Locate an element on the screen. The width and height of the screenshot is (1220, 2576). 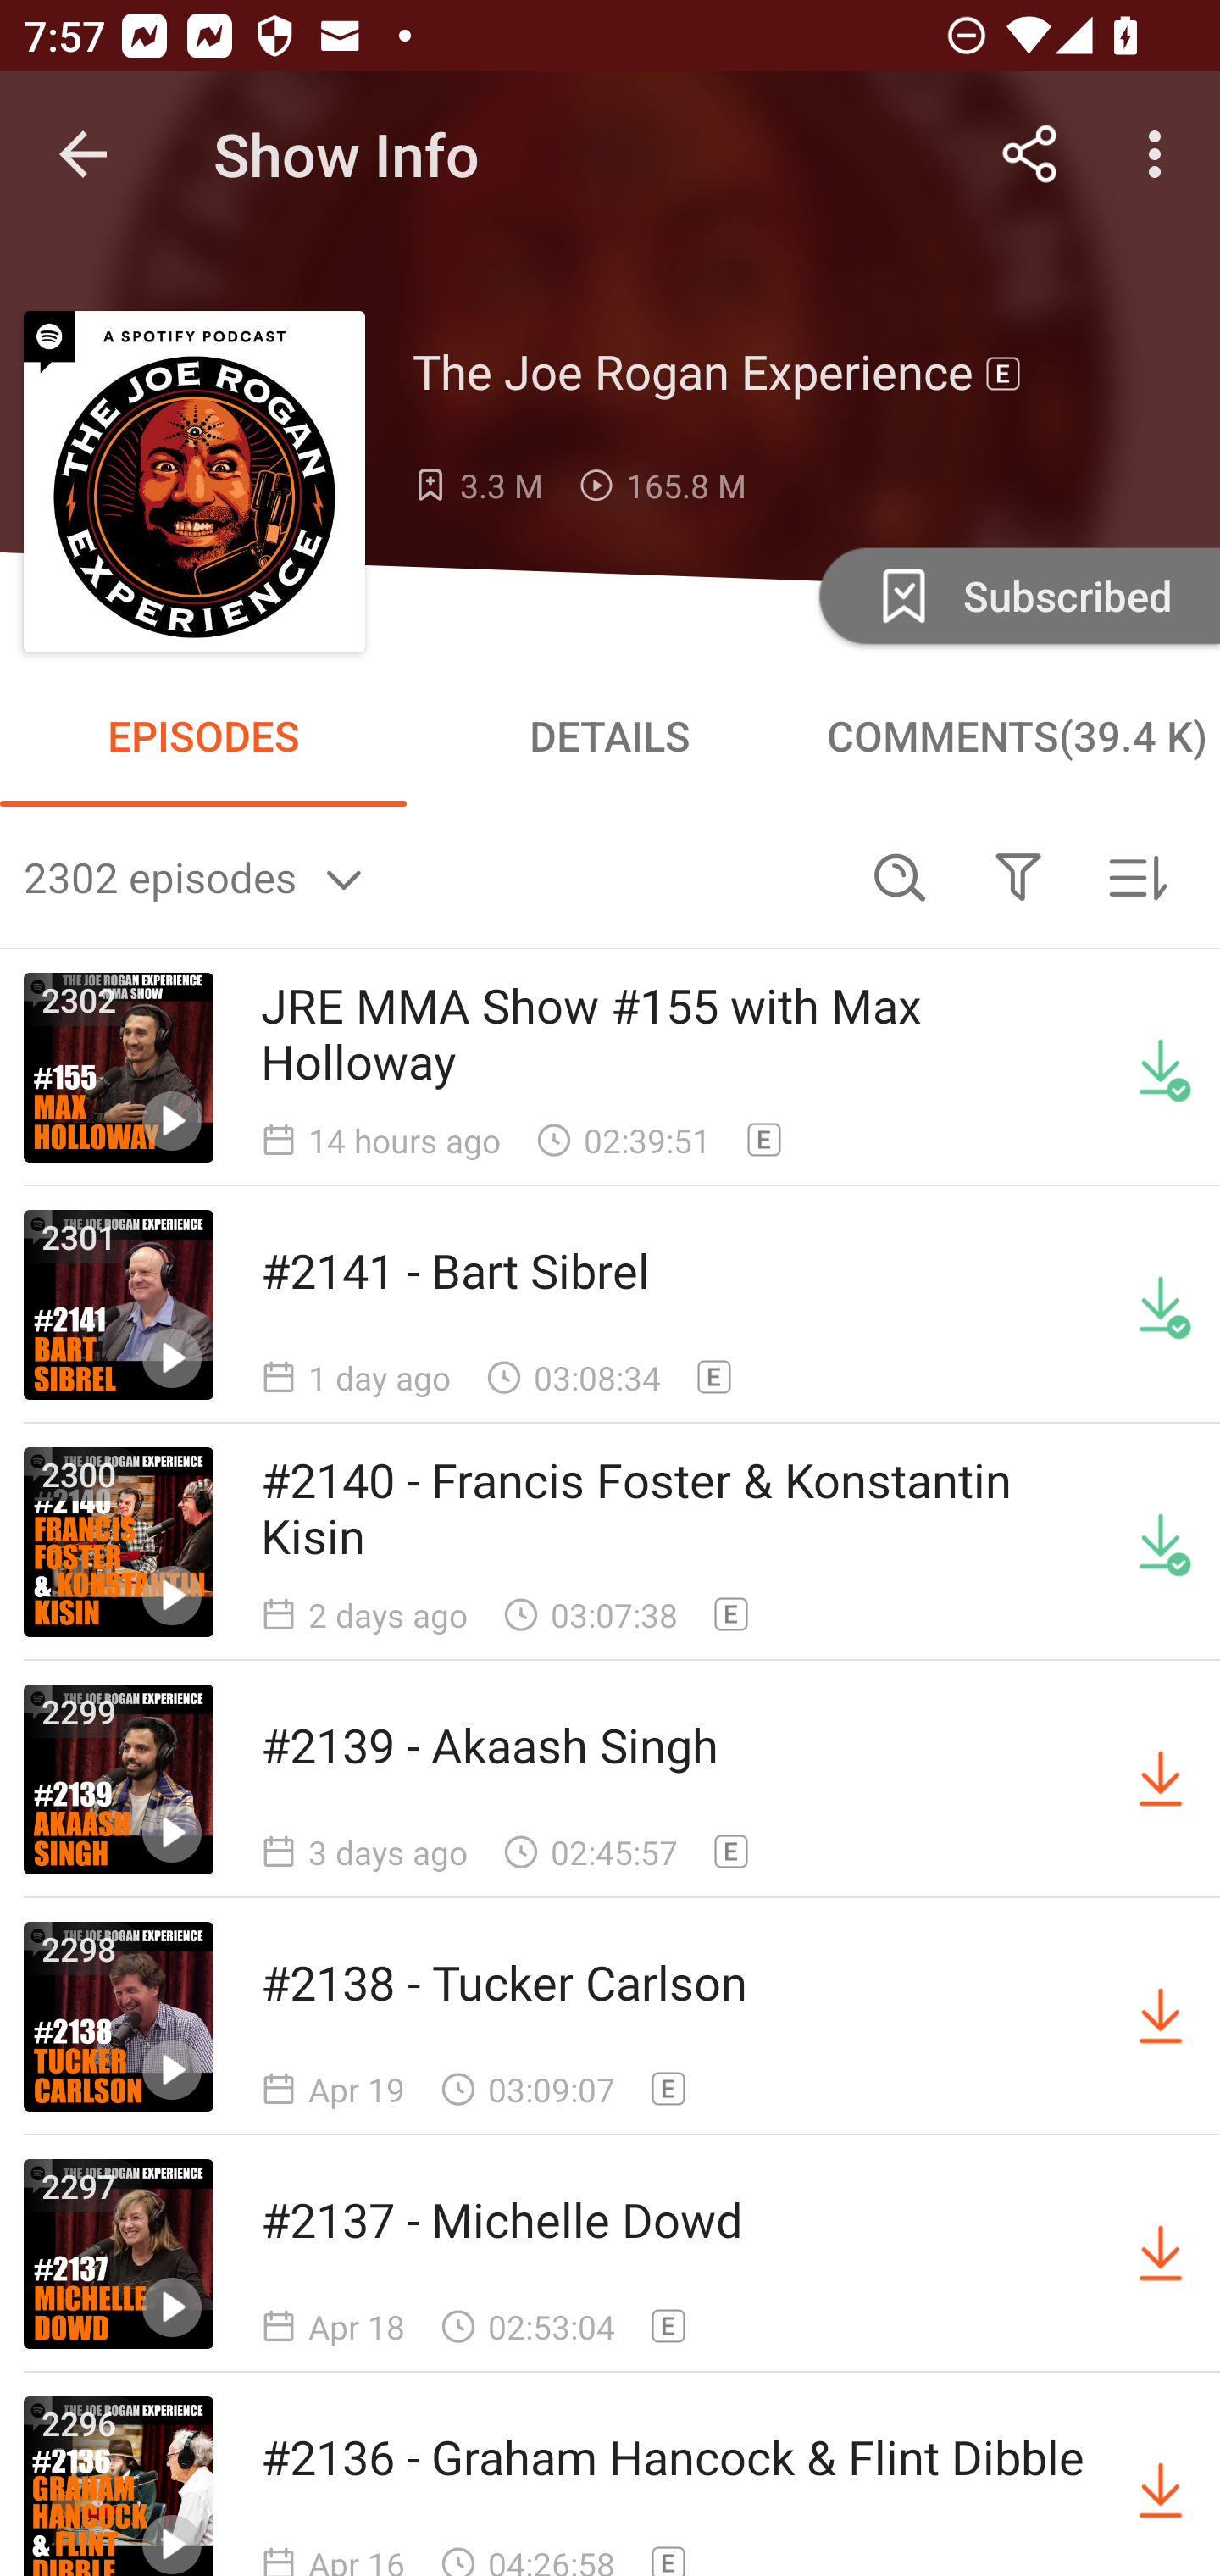
Navigate up is located at coordinates (83, 154).